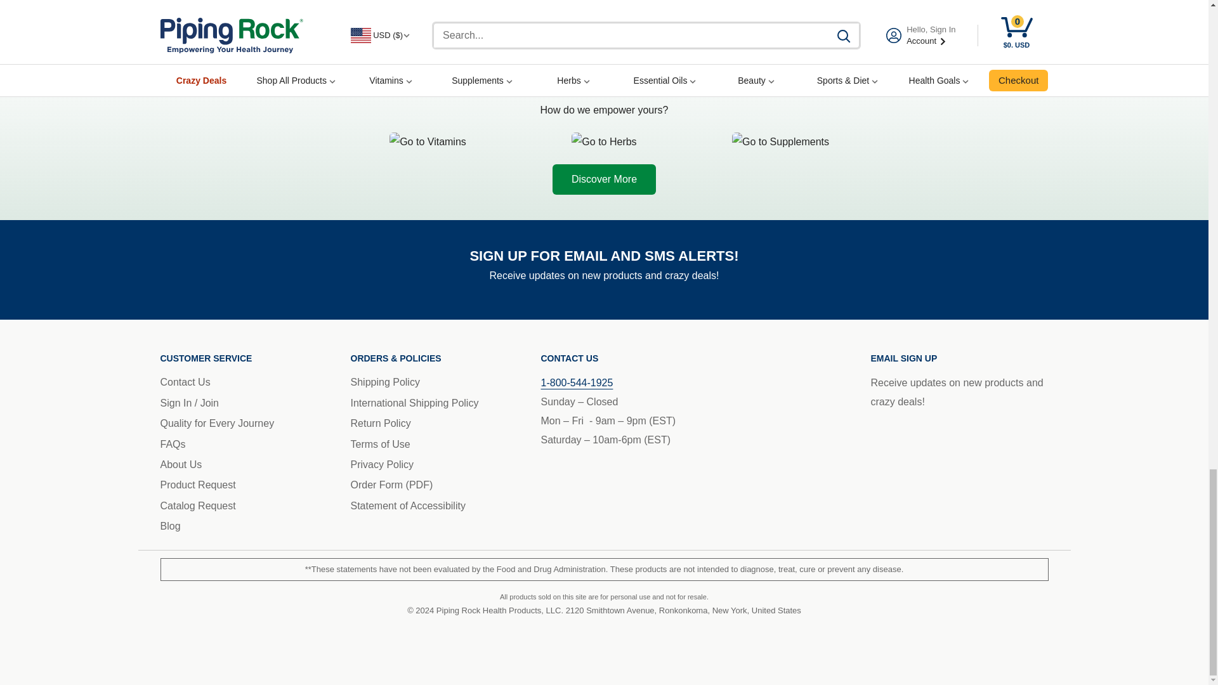 This screenshot has width=1218, height=685. Describe the element at coordinates (604, 179) in the screenshot. I see `Discover More` at that location.